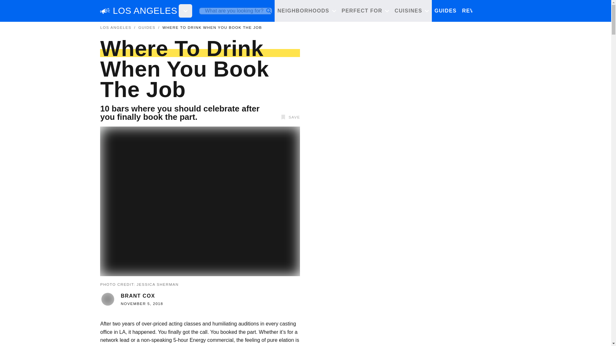  I want to click on What are you looking for?, so click(235, 11).